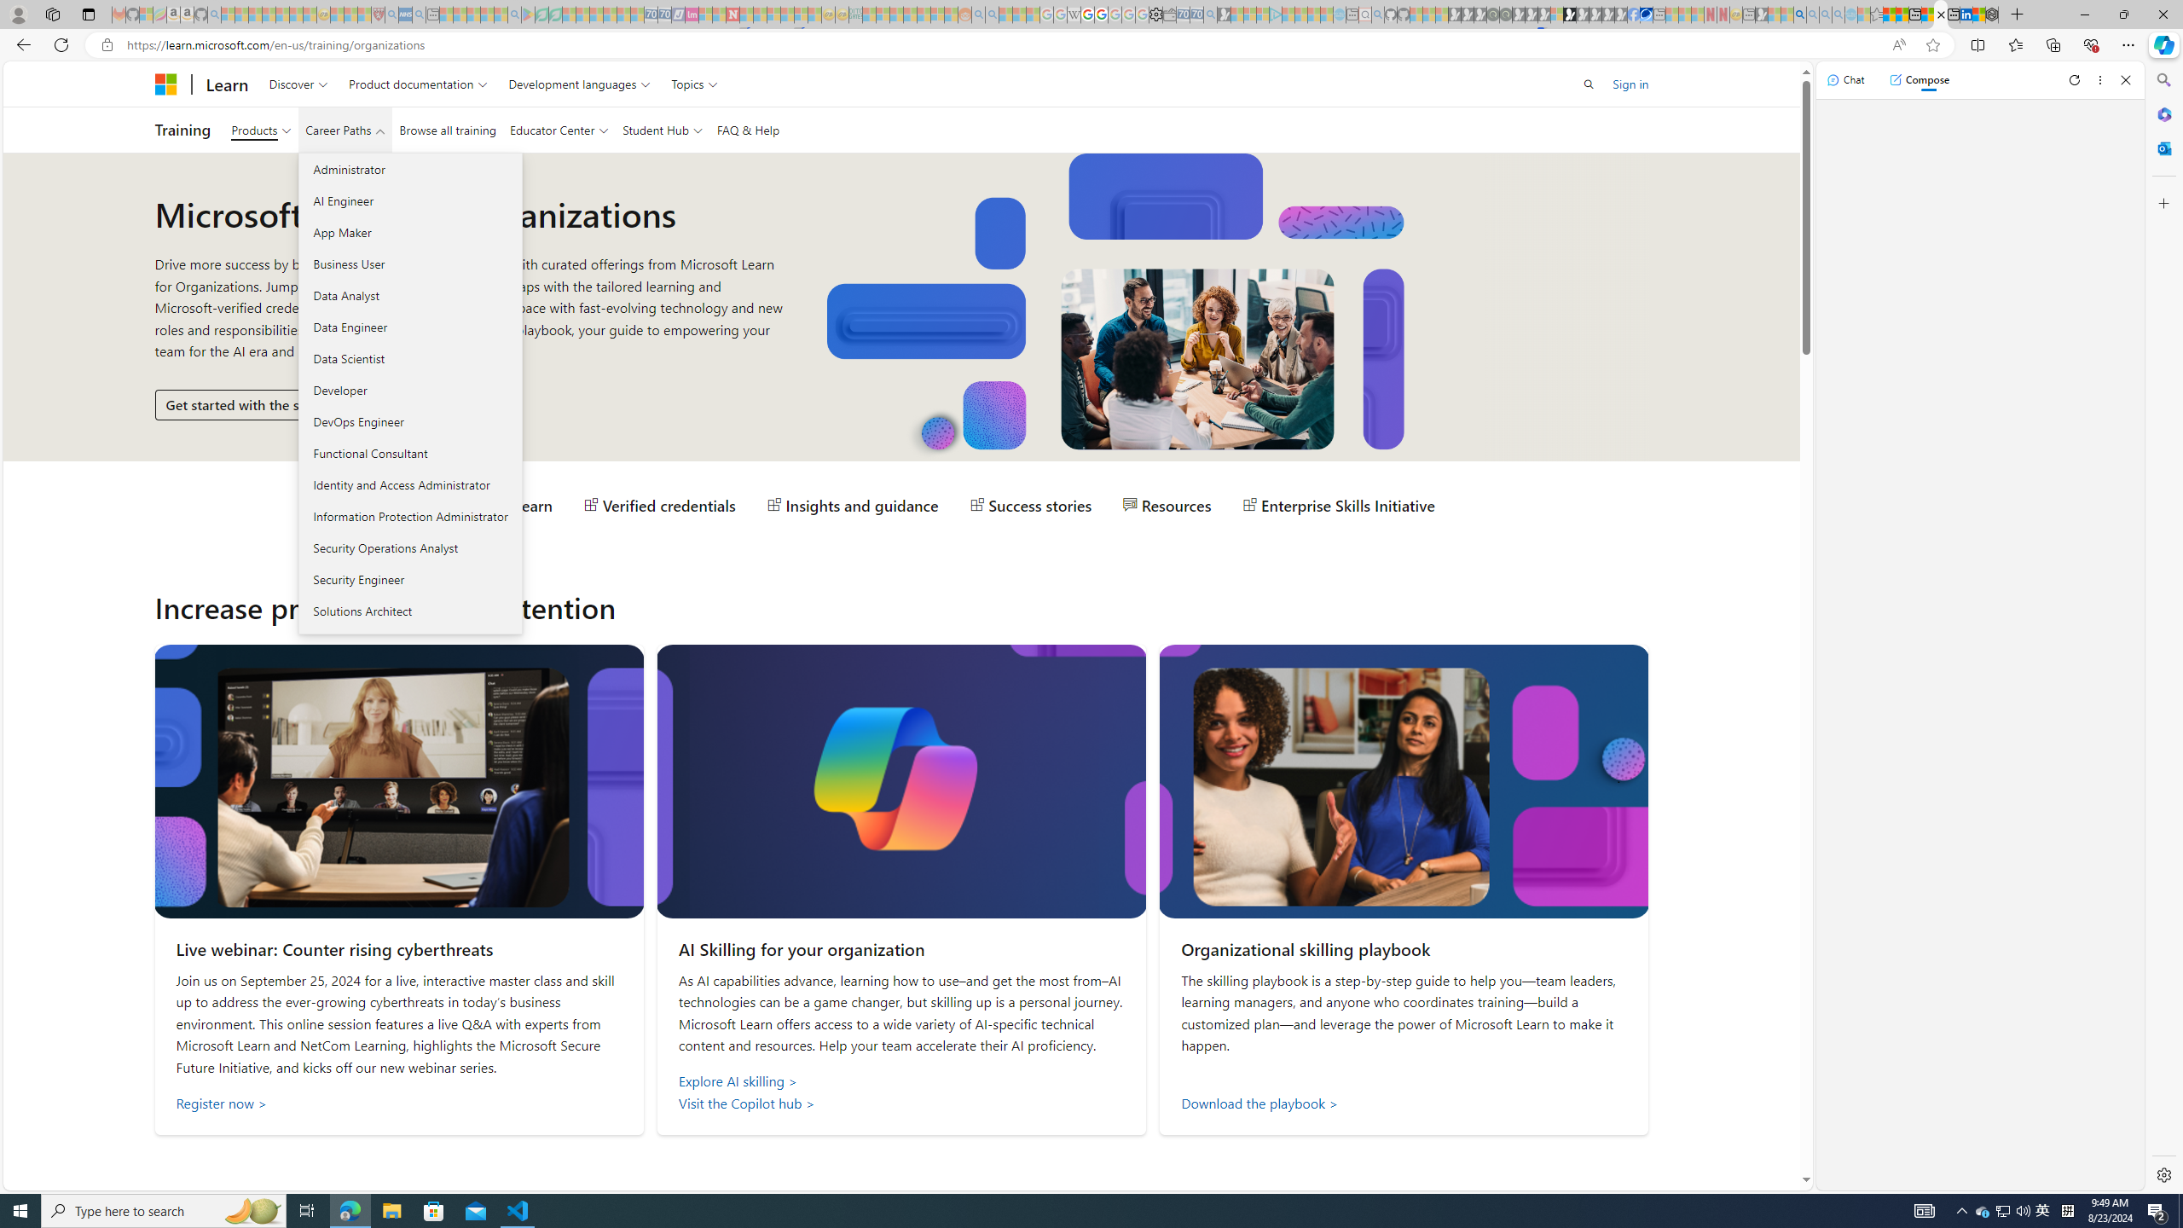  I want to click on DevOps Engineer, so click(409, 421).